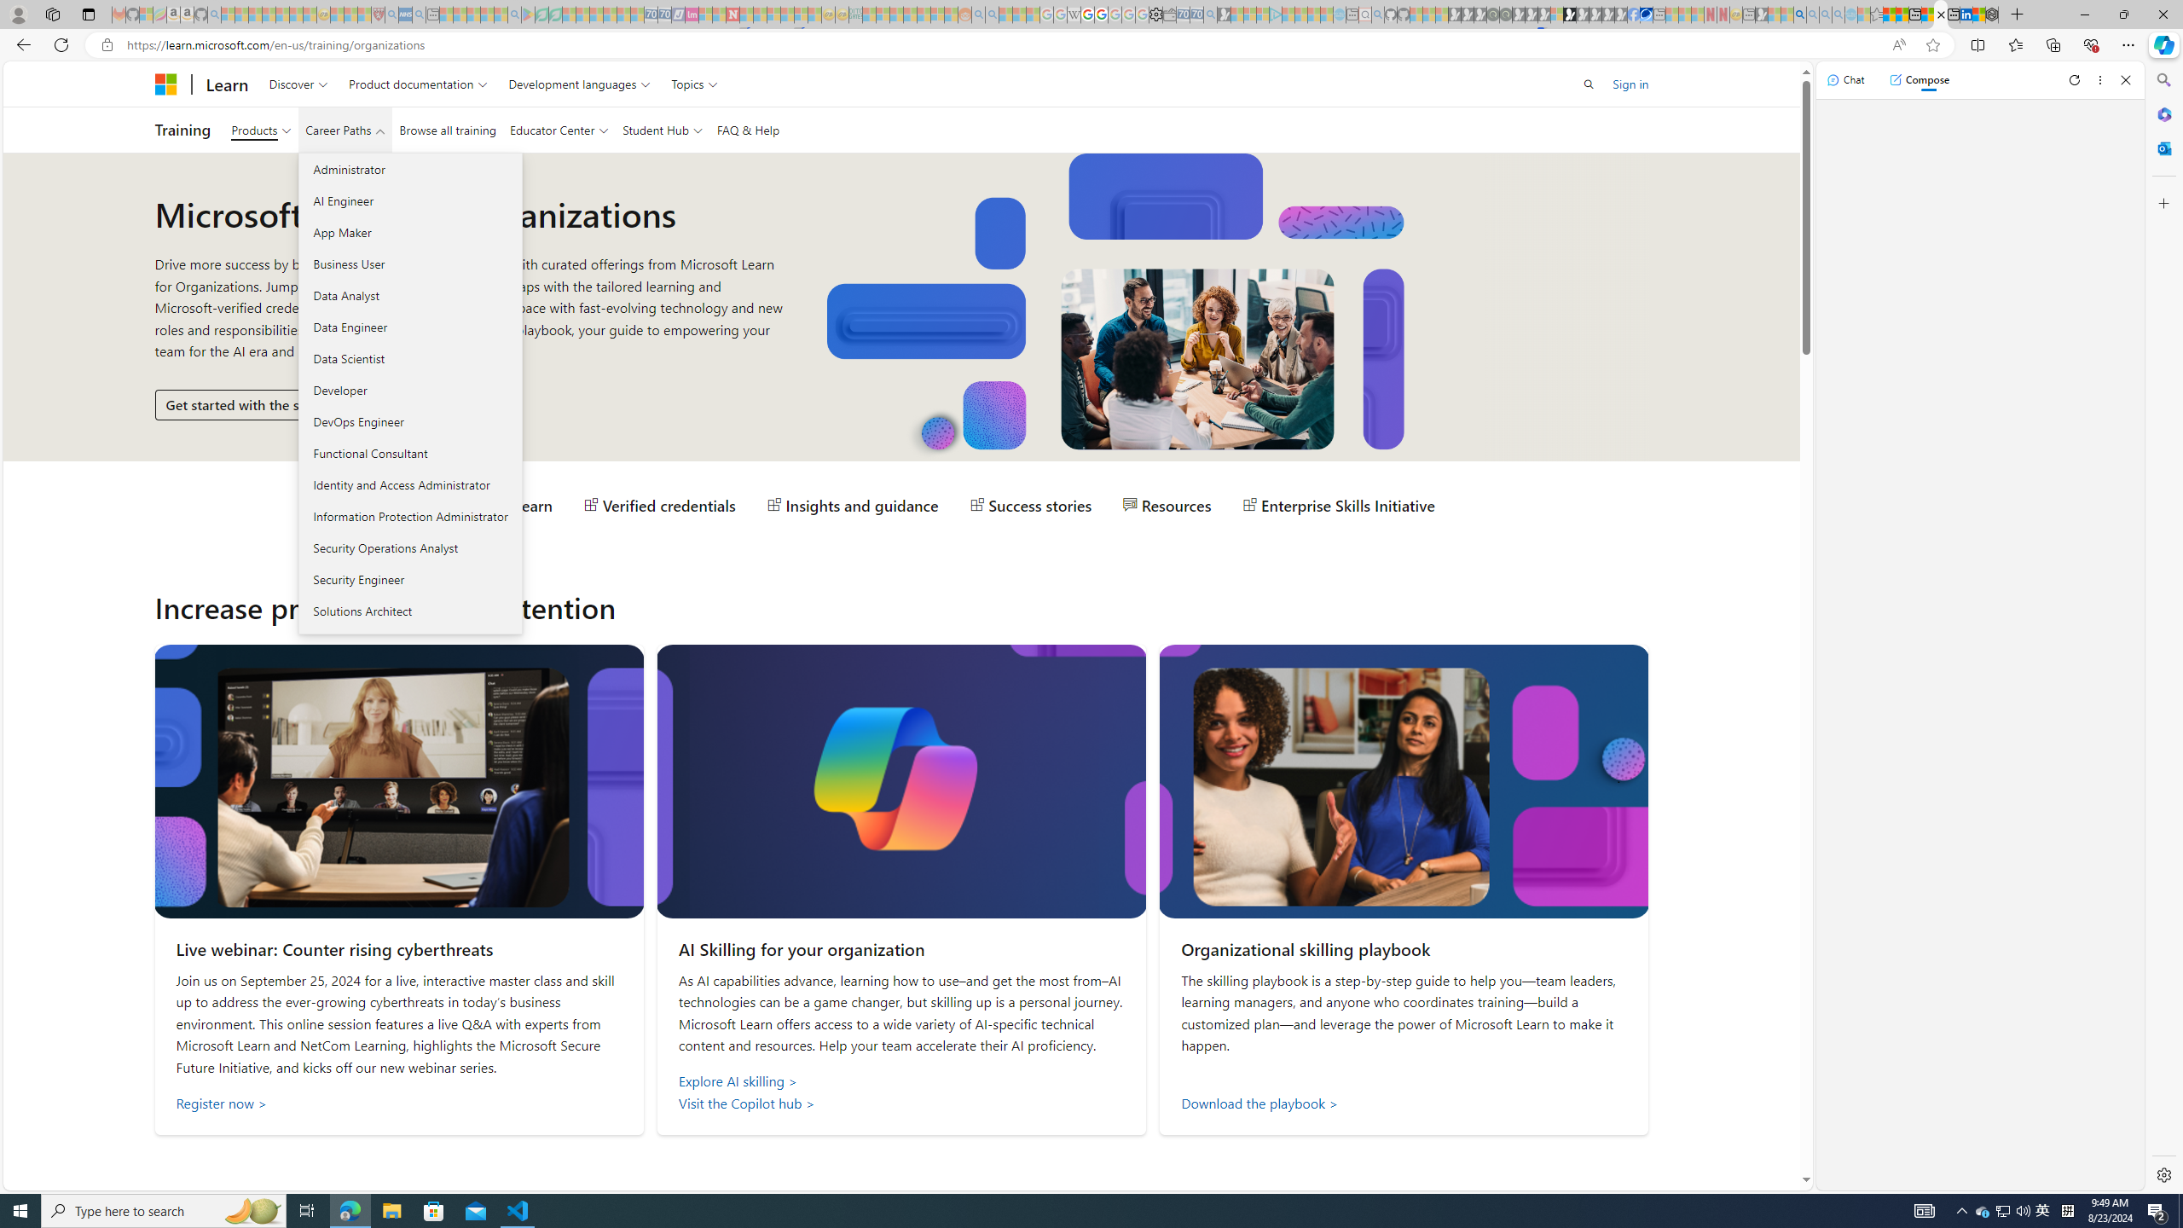  I want to click on DevOps Engineer, so click(409, 421).